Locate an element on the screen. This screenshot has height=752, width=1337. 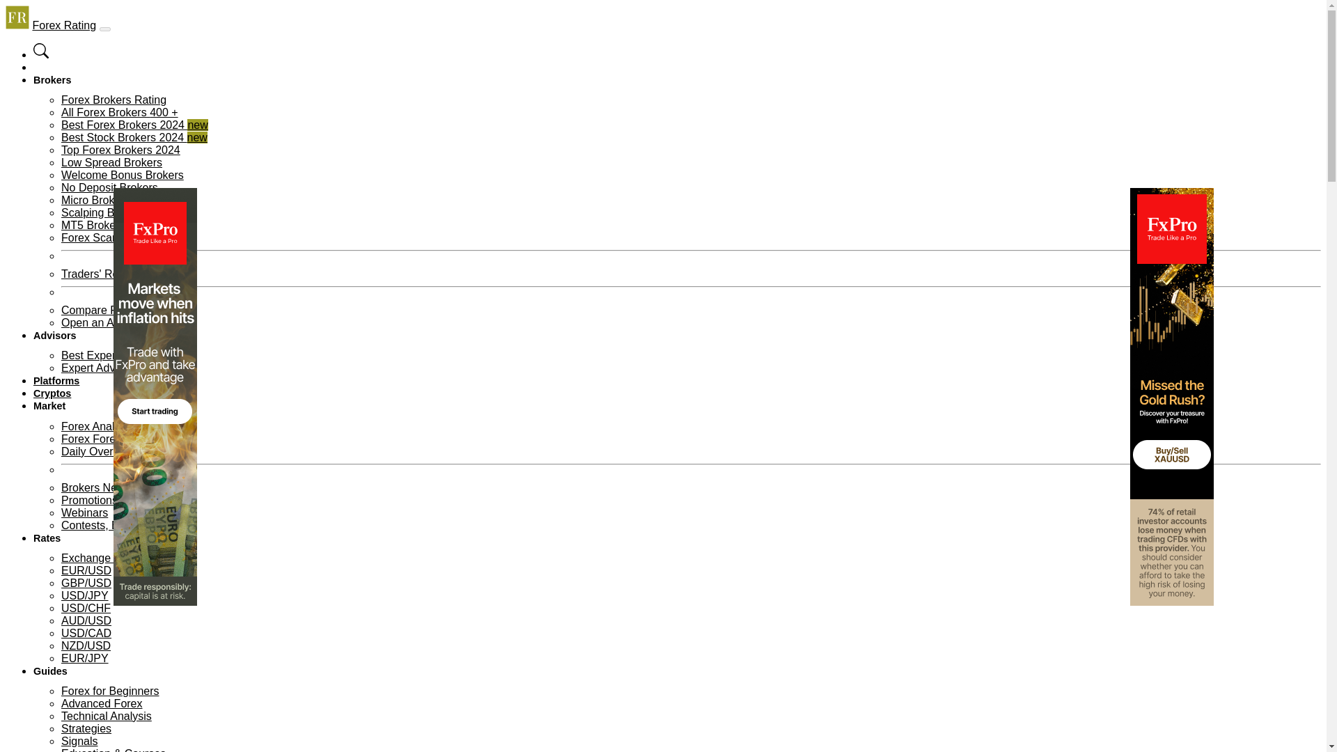
MT5 Brokers is located at coordinates (93, 225).